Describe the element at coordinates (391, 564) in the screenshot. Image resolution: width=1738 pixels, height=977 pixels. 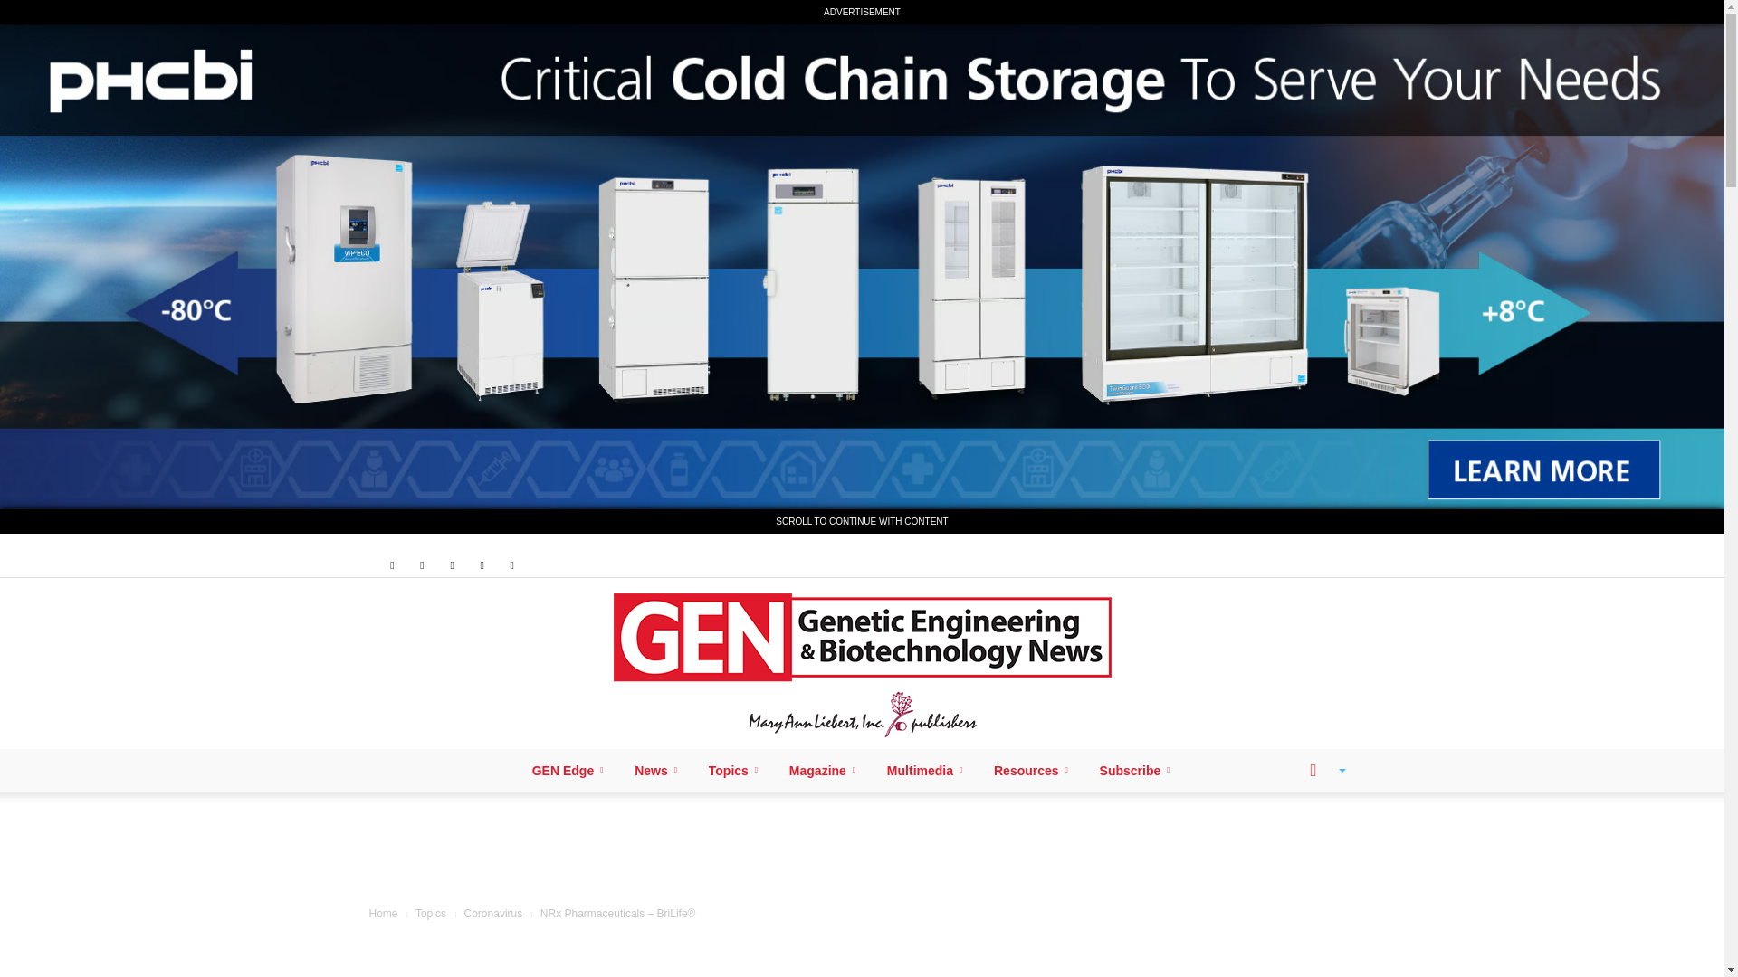
I see `Facebook` at that location.